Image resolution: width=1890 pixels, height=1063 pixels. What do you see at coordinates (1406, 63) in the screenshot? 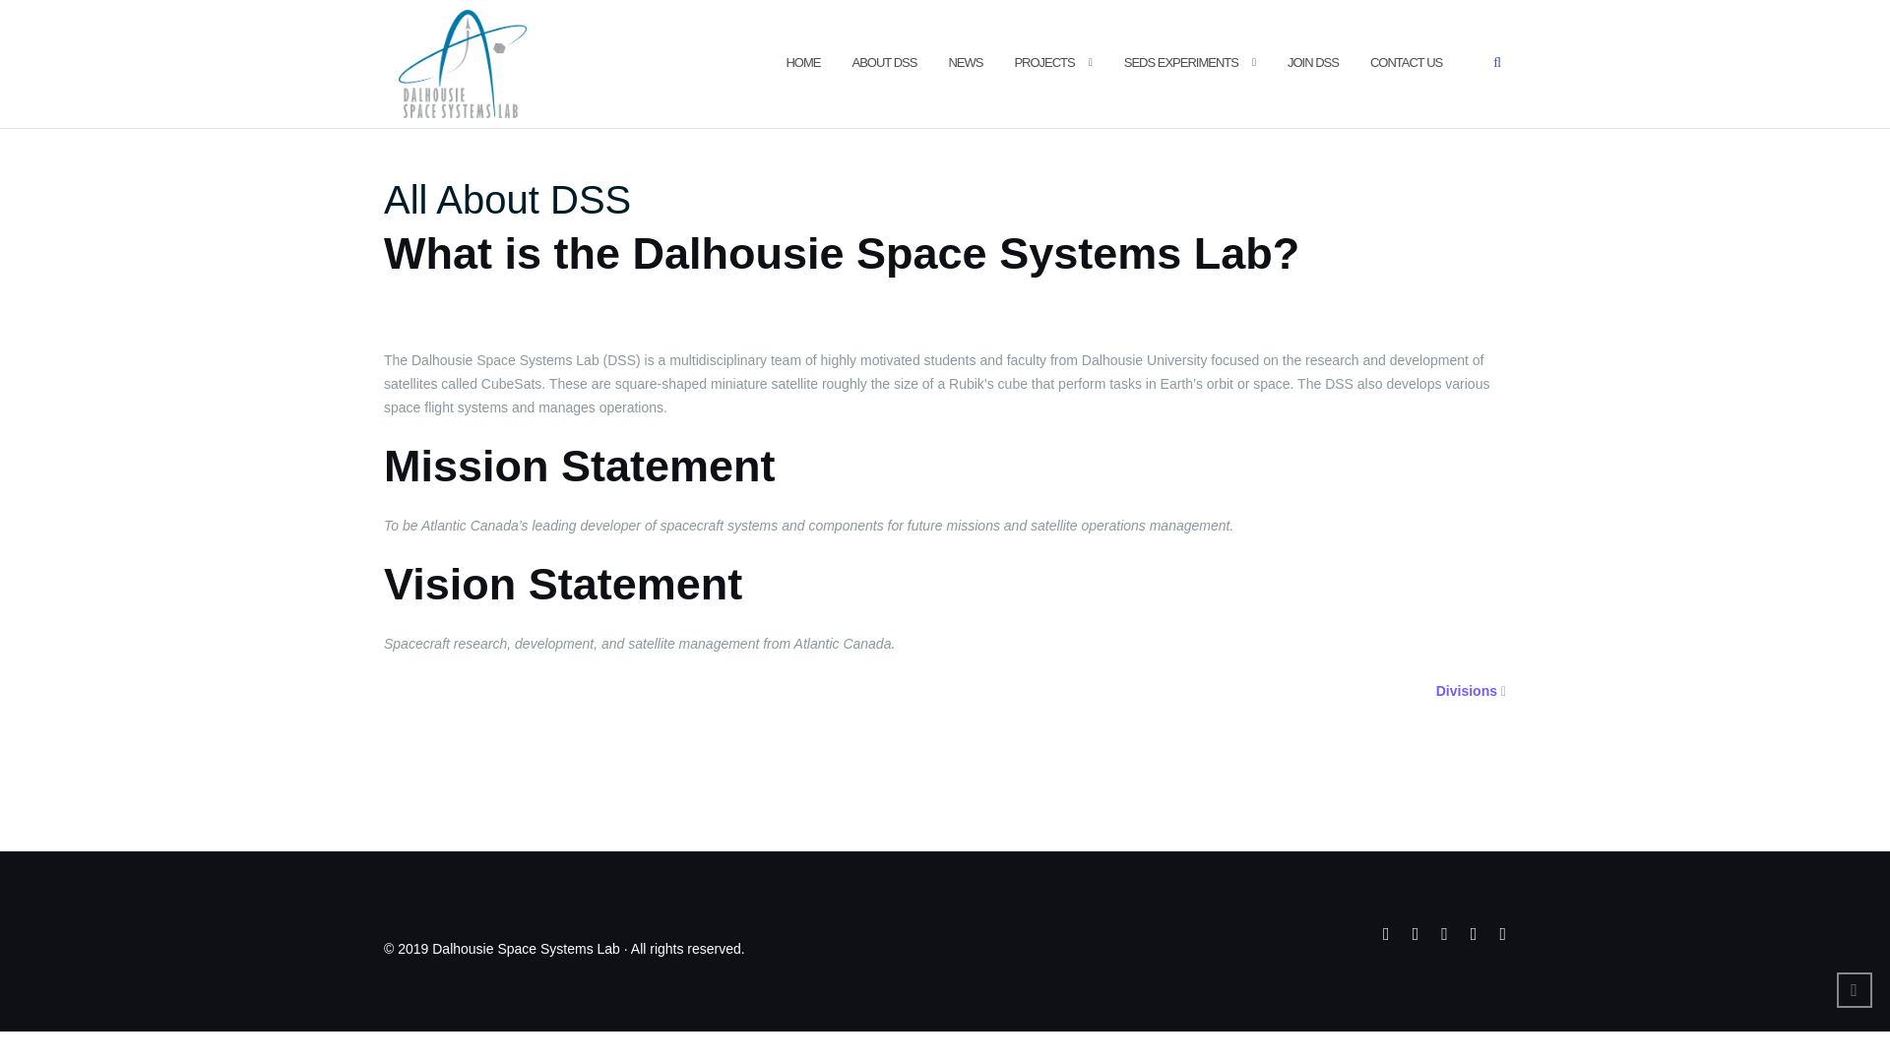
I see `Contact Us` at bounding box center [1406, 63].